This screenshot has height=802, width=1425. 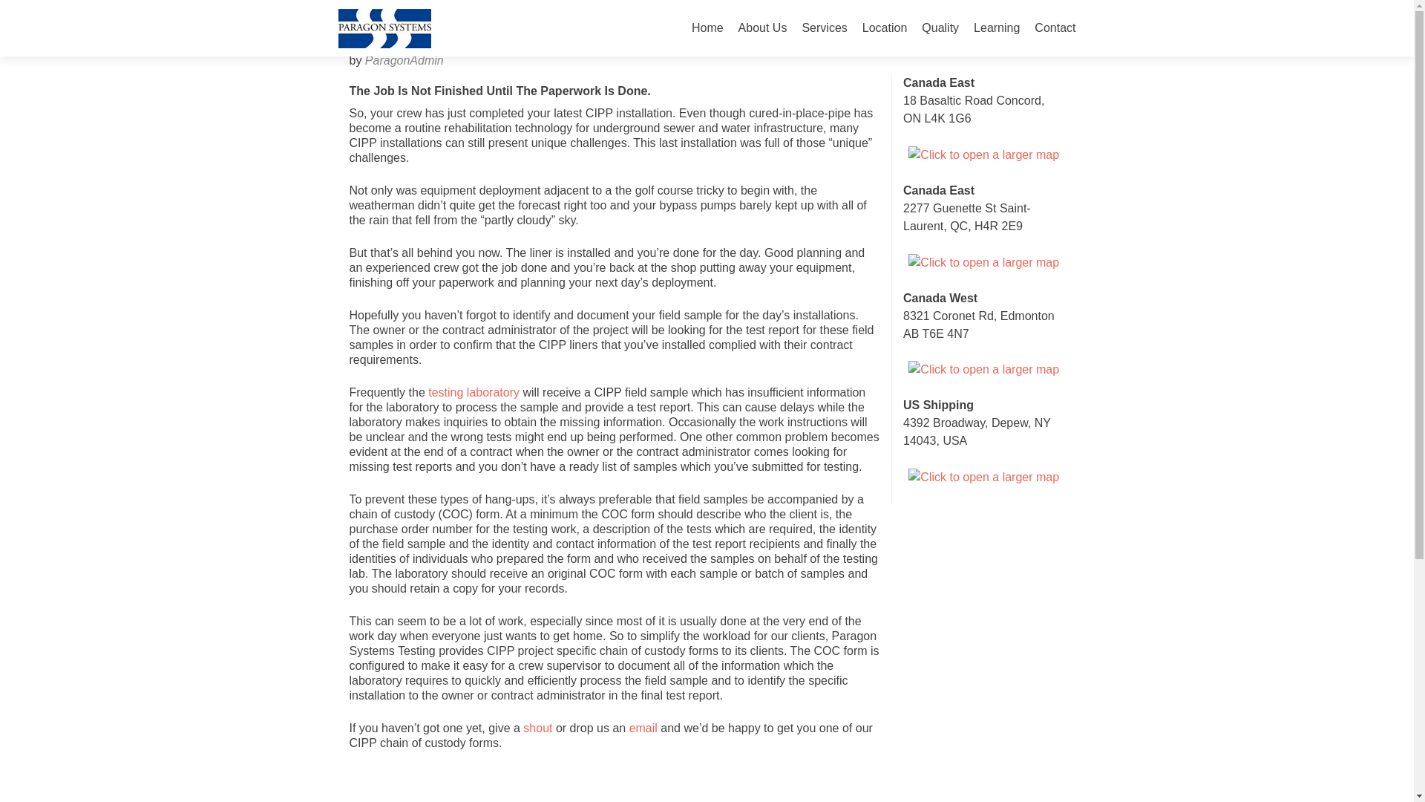 What do you see at coordinates (940, 28) in the screenshot?
I see `Quality` at bounding box center [940, 28].